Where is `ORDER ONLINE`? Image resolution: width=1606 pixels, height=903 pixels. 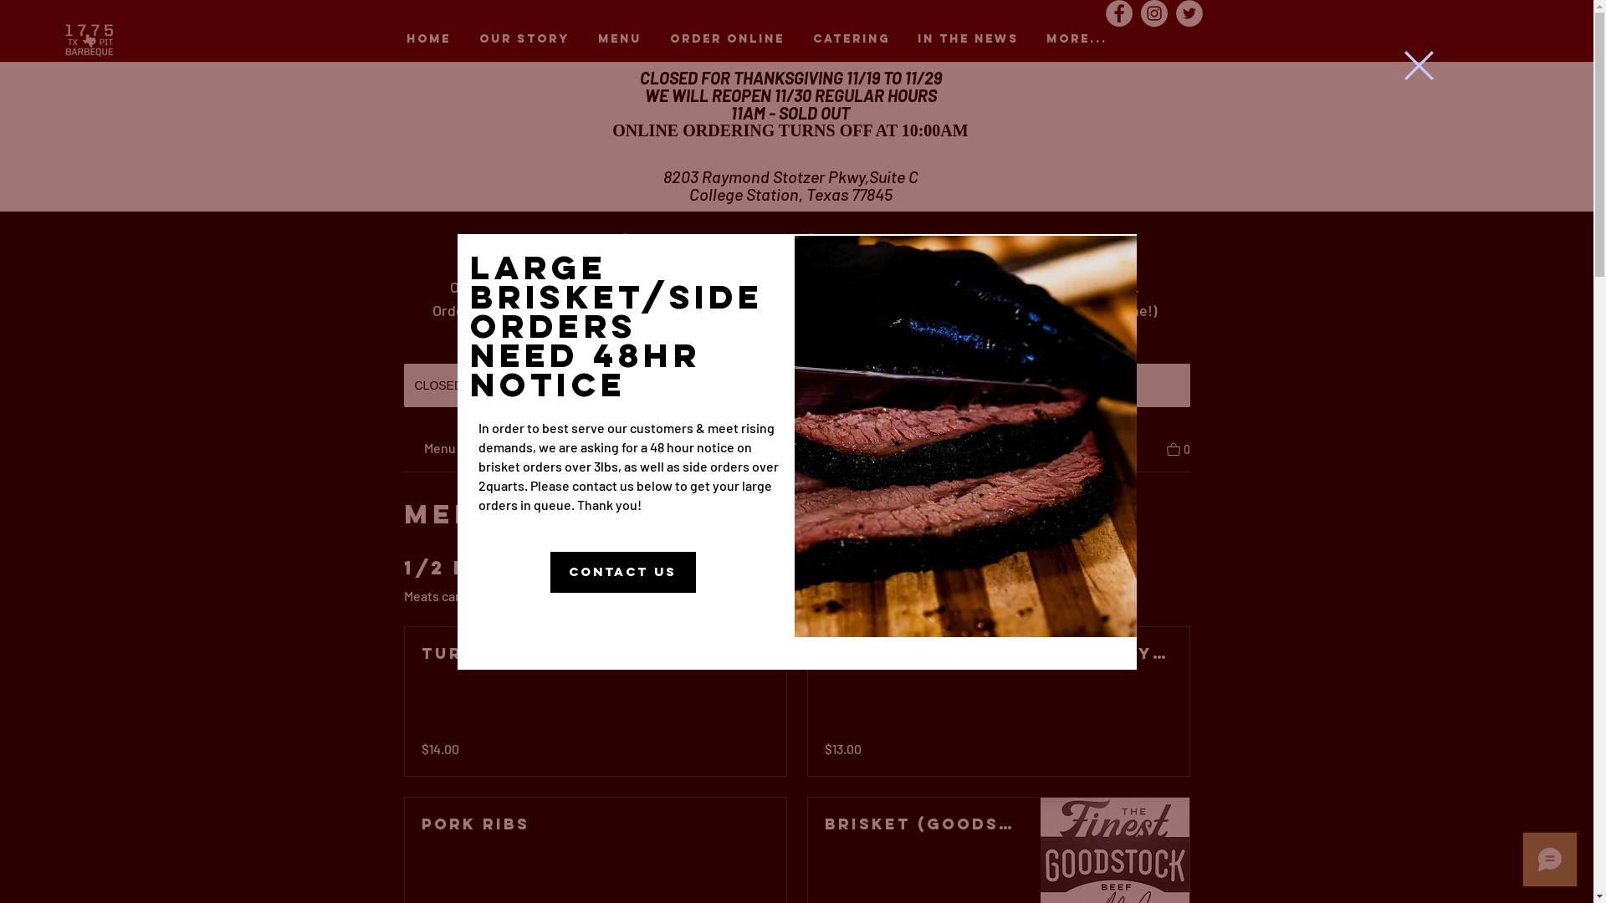
ORDER ONLINE is located at coordinates (728, 39).